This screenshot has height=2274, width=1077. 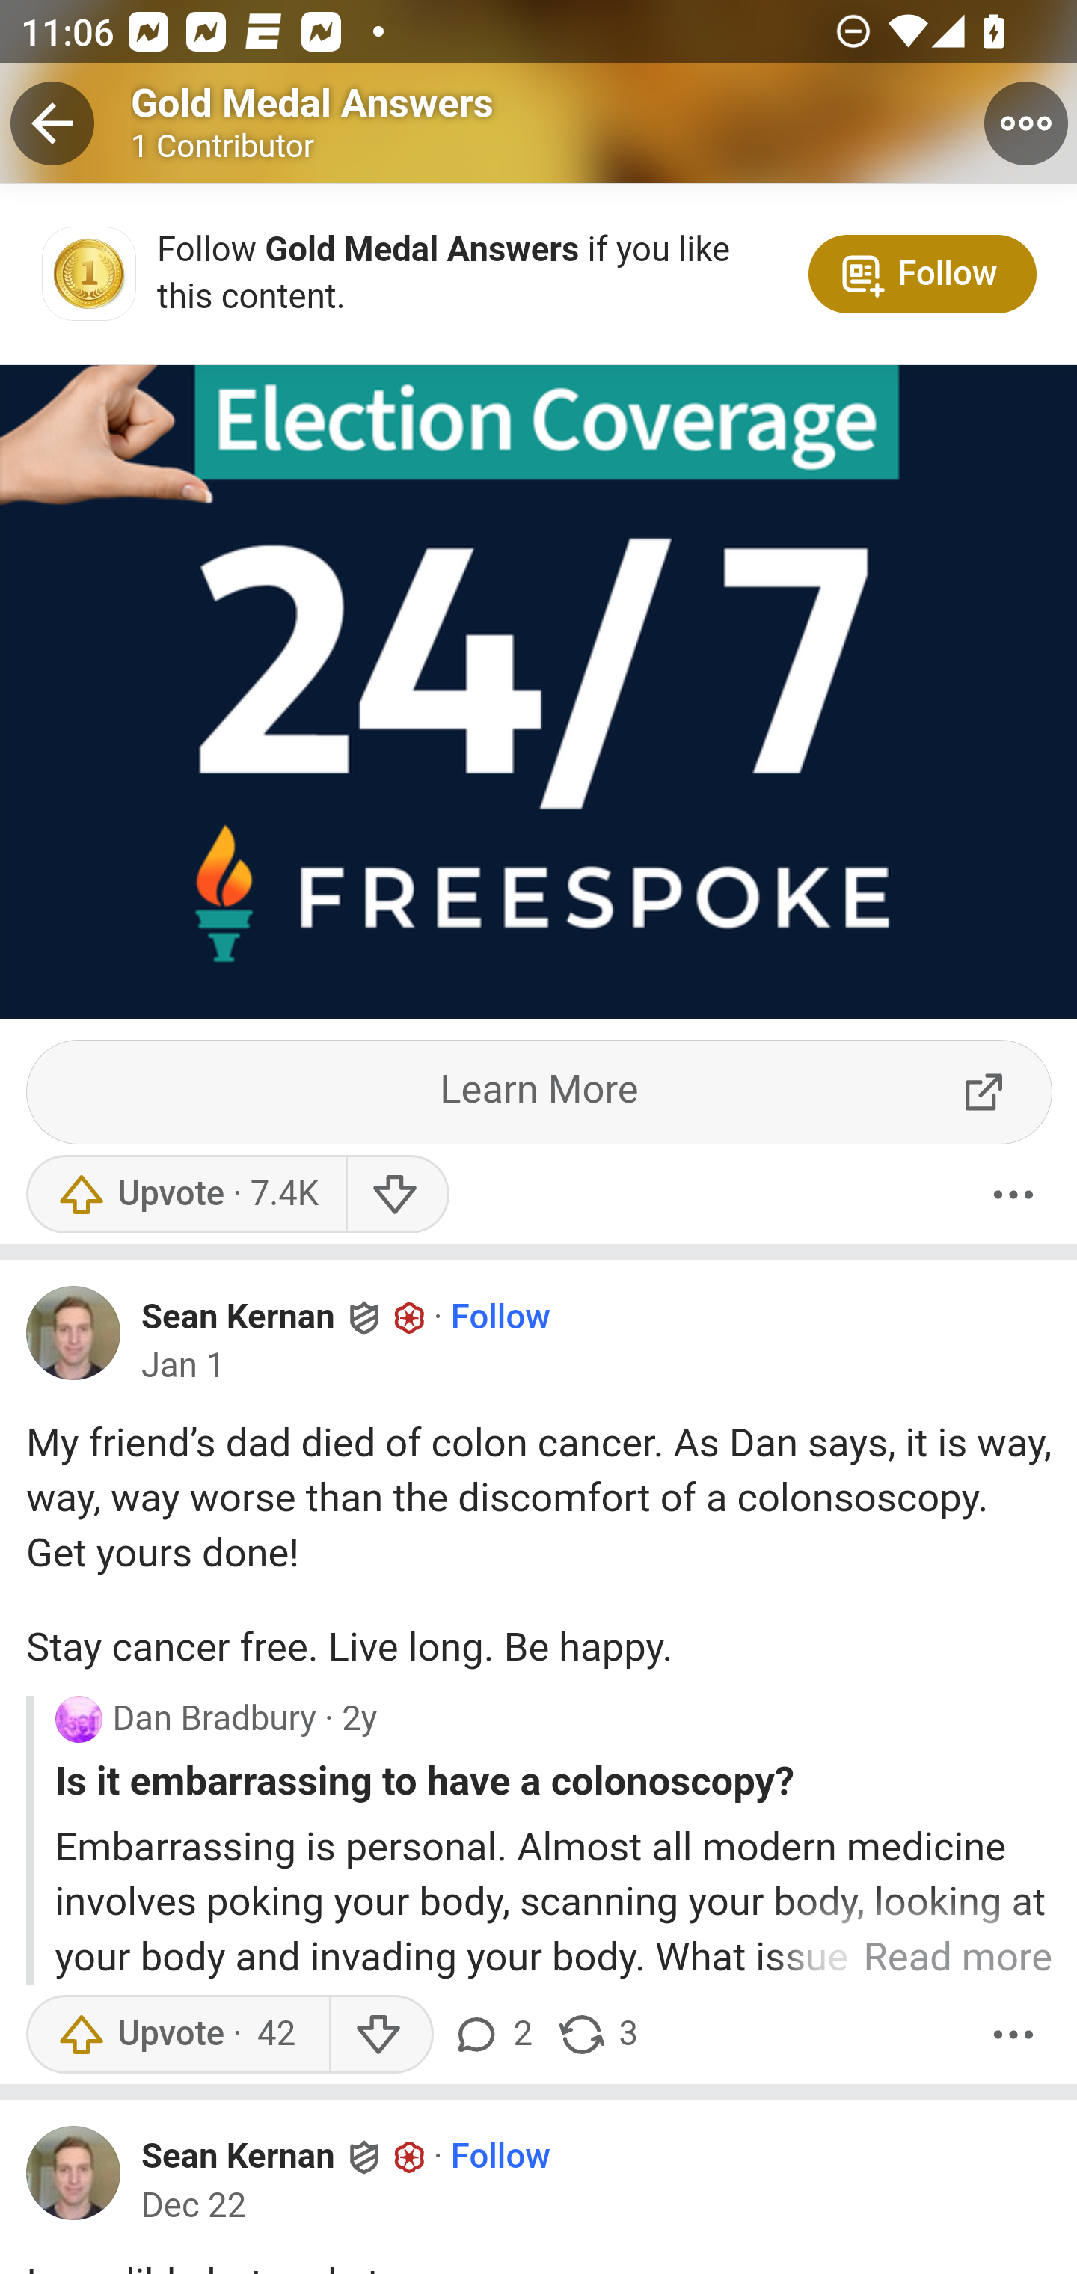 I want to click on Learn More ExternalLink, so click(x=540, y=1092).